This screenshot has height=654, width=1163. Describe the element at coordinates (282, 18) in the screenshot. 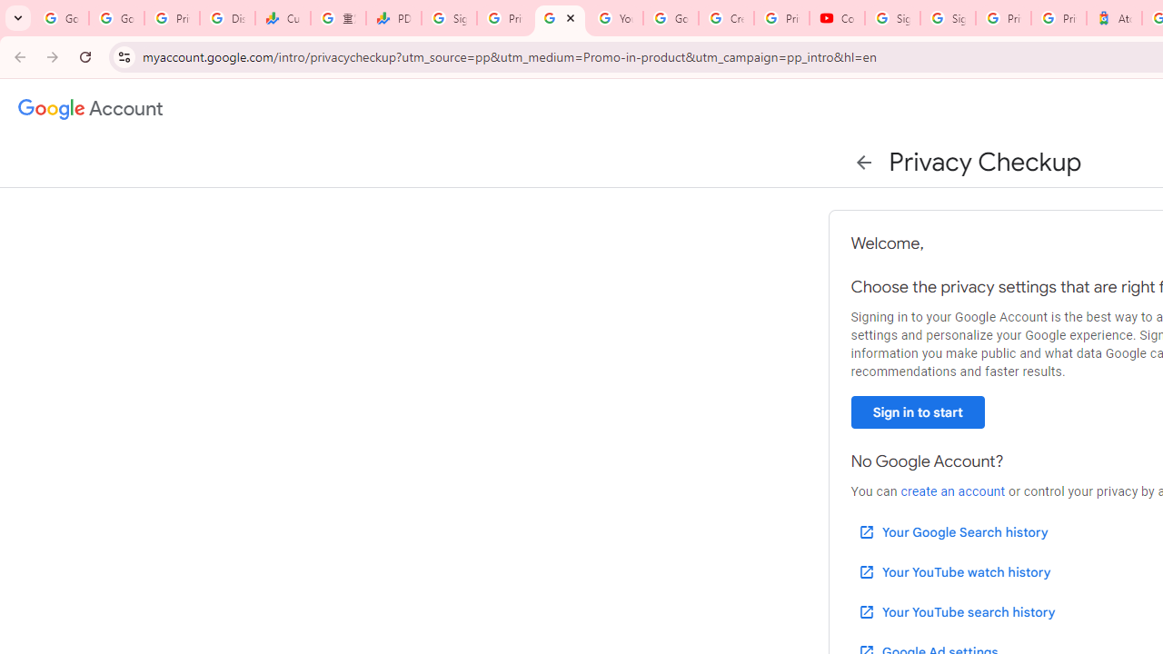

I see `Currencies - Google Finance` at that location.